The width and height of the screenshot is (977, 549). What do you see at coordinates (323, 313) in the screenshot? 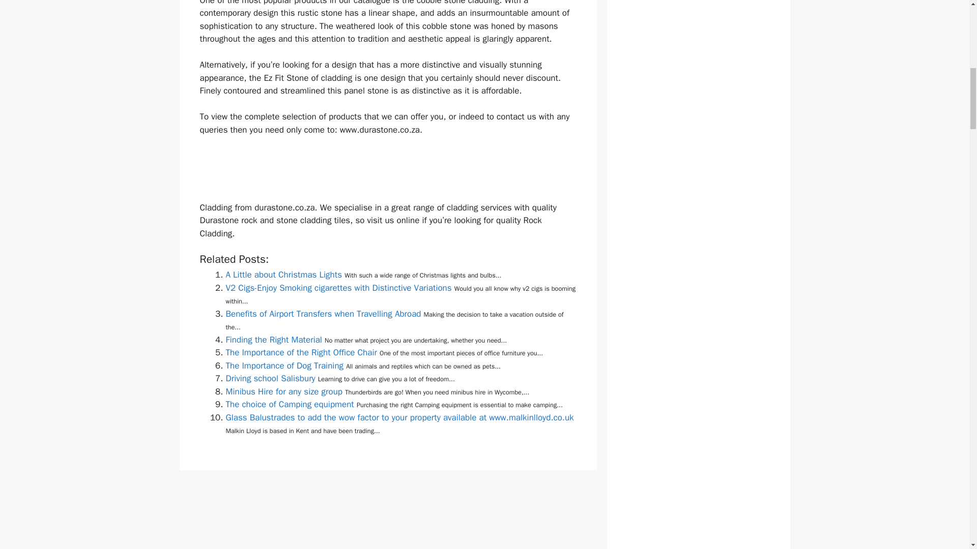
I see `Benefits of Airport Transfers when Travelling Abroad` at bounding box center [323, 313].